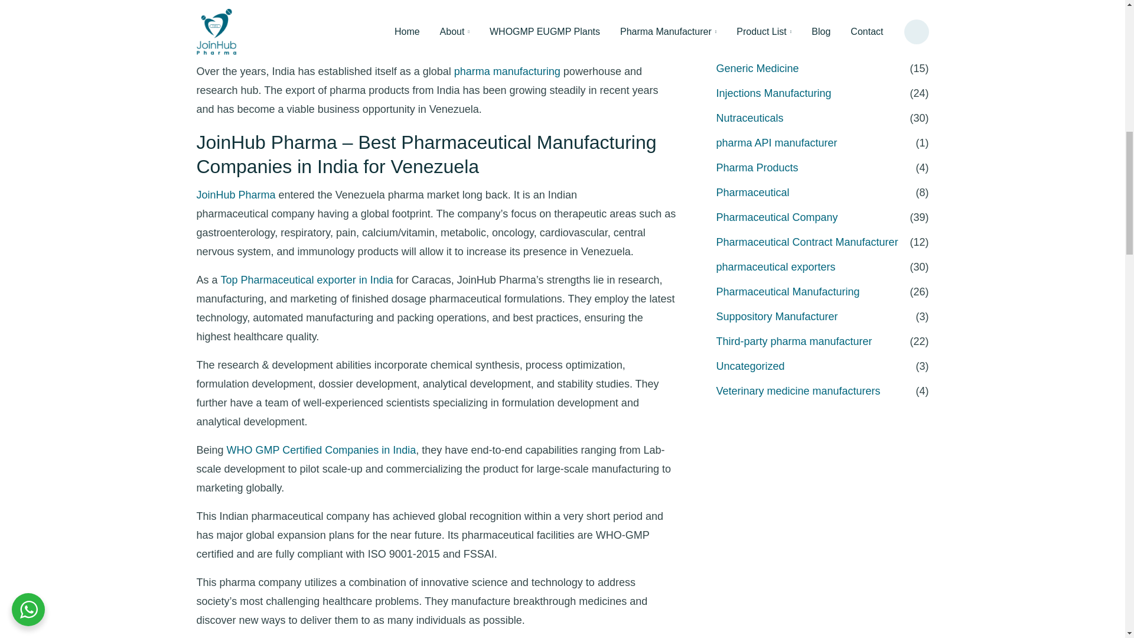 The image size is (1134, 638). I want to click on WHO GMP Certified Companies in India, so click(321, 450).